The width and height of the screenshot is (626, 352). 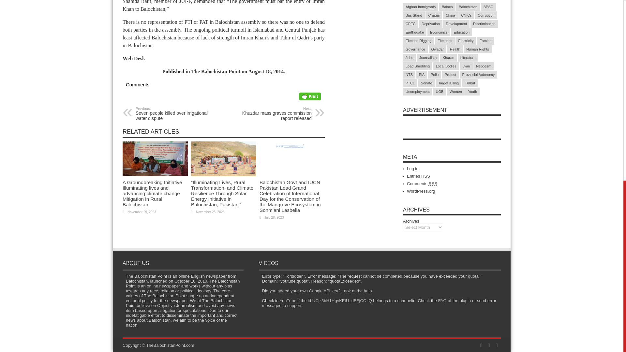 What do you see at coordinates (272, 114) in the screenshot?
I see `Really Simple Syndication` at bounding box center [272, 114].